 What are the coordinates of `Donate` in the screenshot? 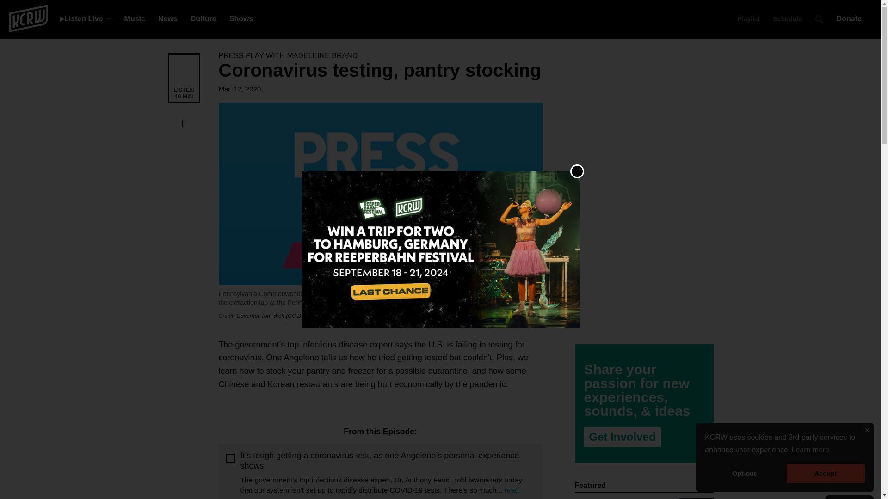 It's located at (852, 18).